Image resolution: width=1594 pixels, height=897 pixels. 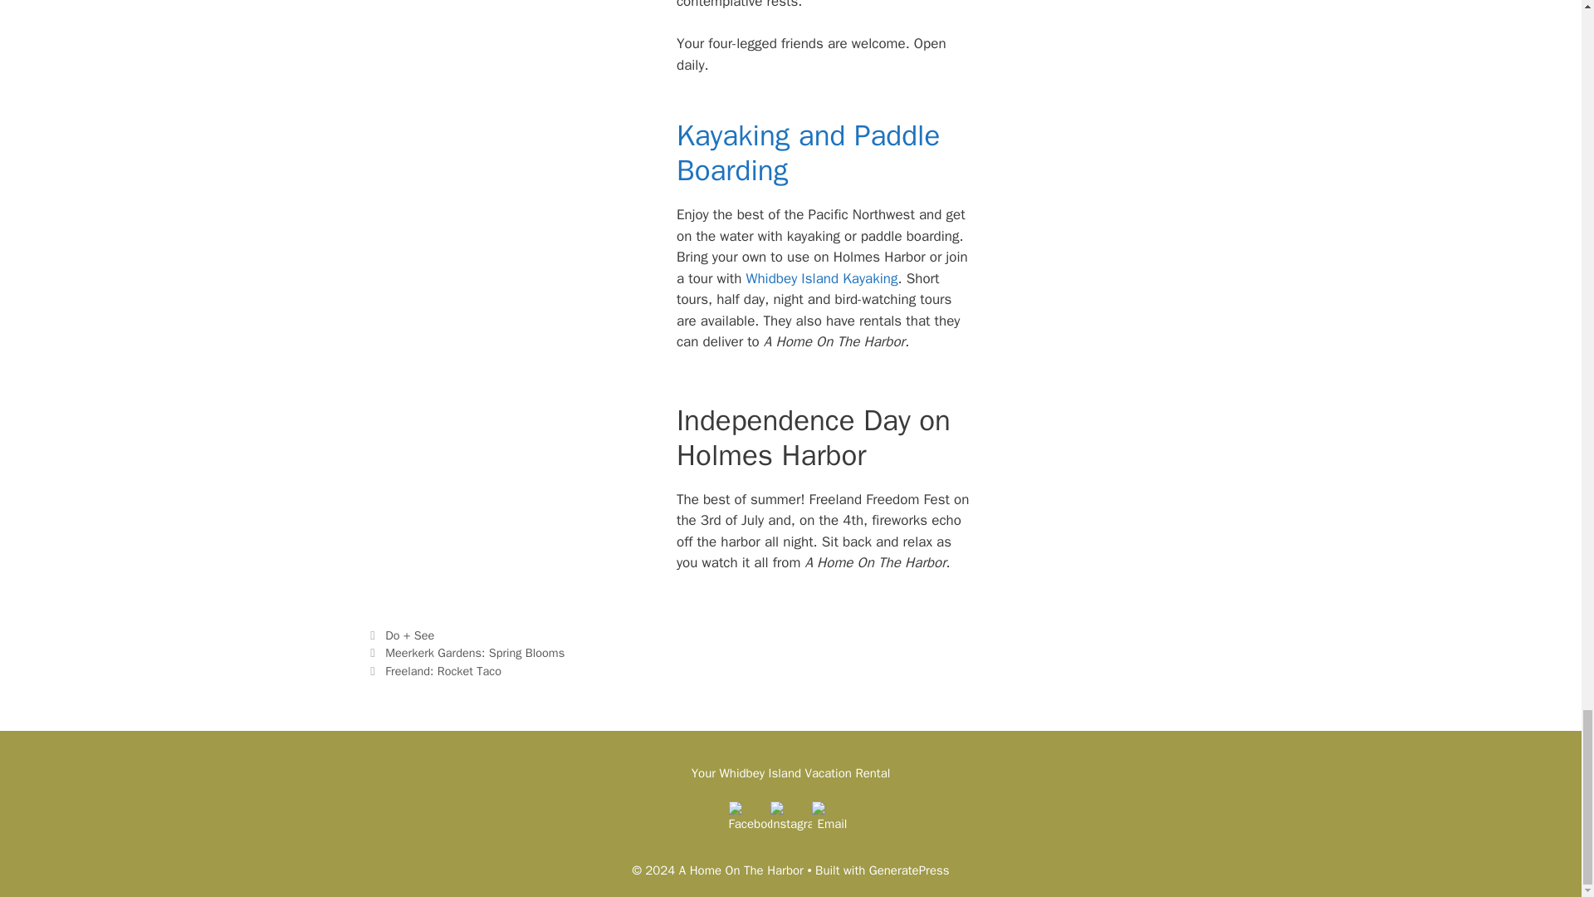 I want to click on Freeland: Rocket Taco, so click(x=443, y=671).